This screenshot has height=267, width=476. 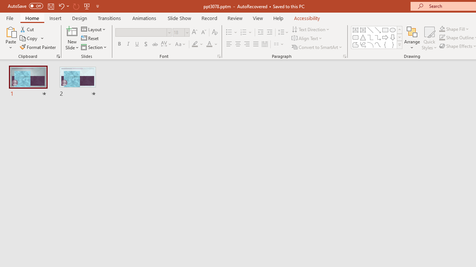 What do you see at coordinates (356, 44) in the screenshot?
I see `Freeform: Shape` at bounding box center [356, 44].